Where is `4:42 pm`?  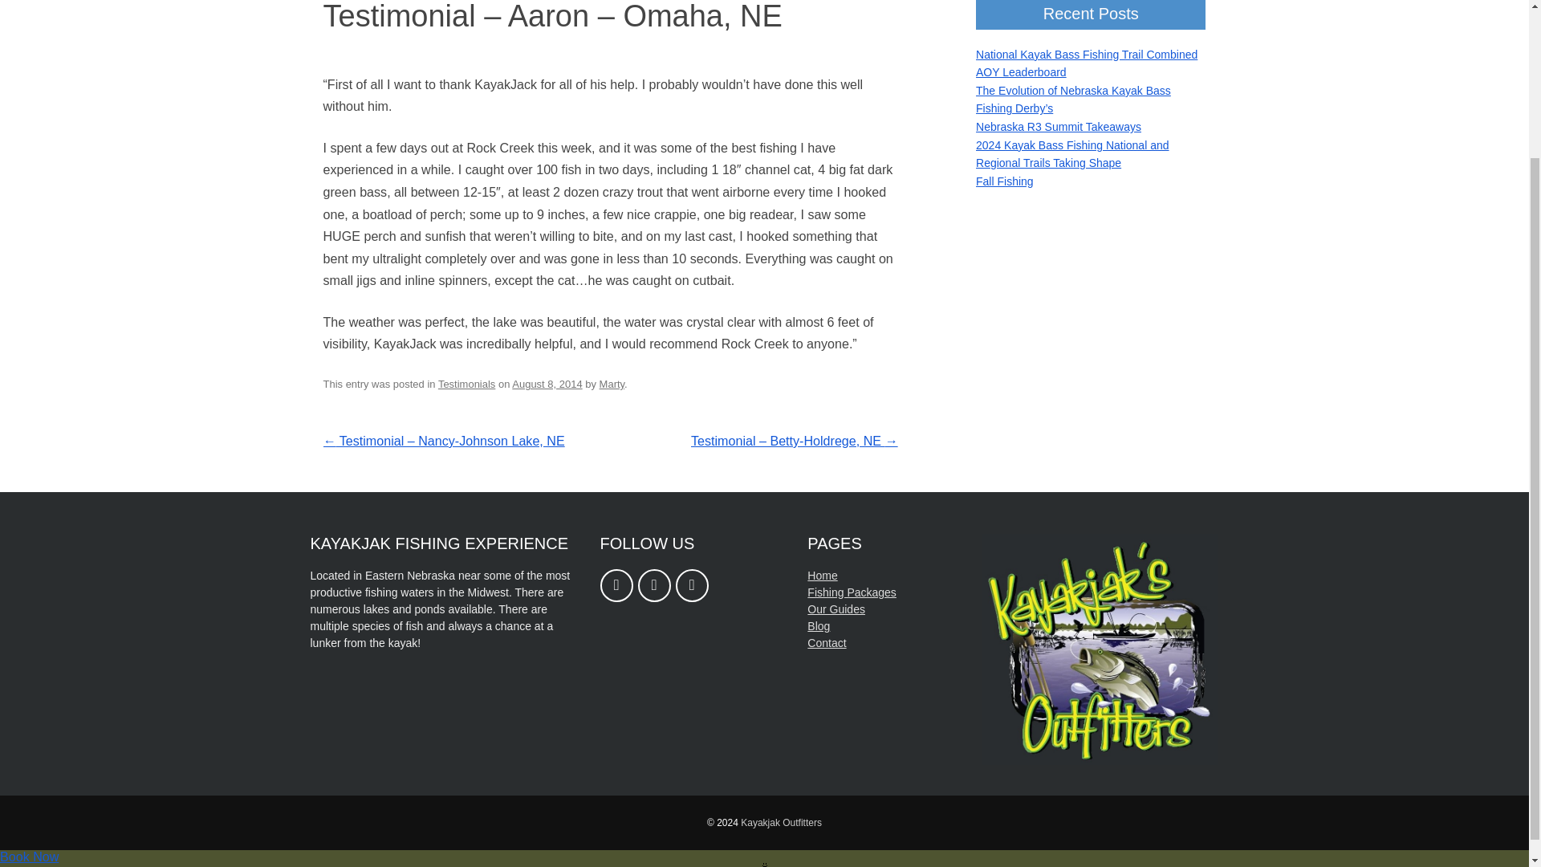 4:42 pm is located at coordinates (547, 384).